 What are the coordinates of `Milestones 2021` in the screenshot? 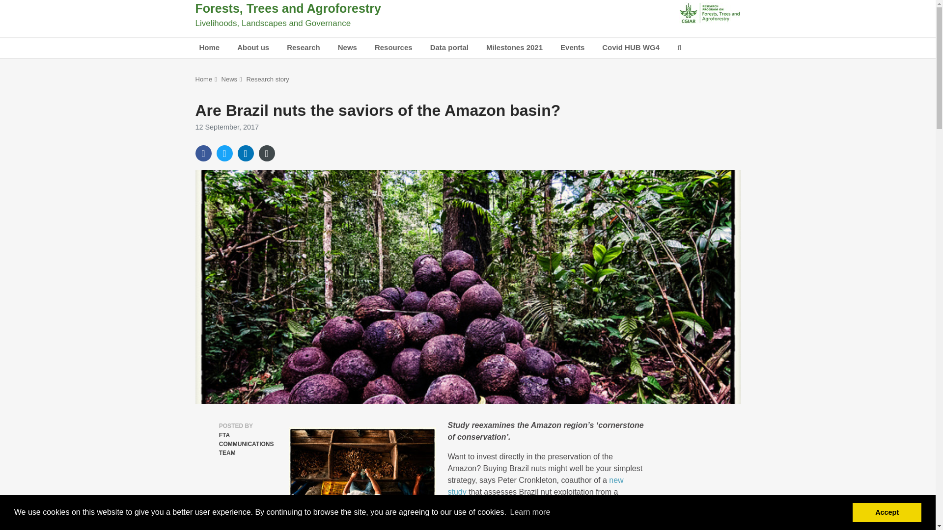 It's located at (514, 48).